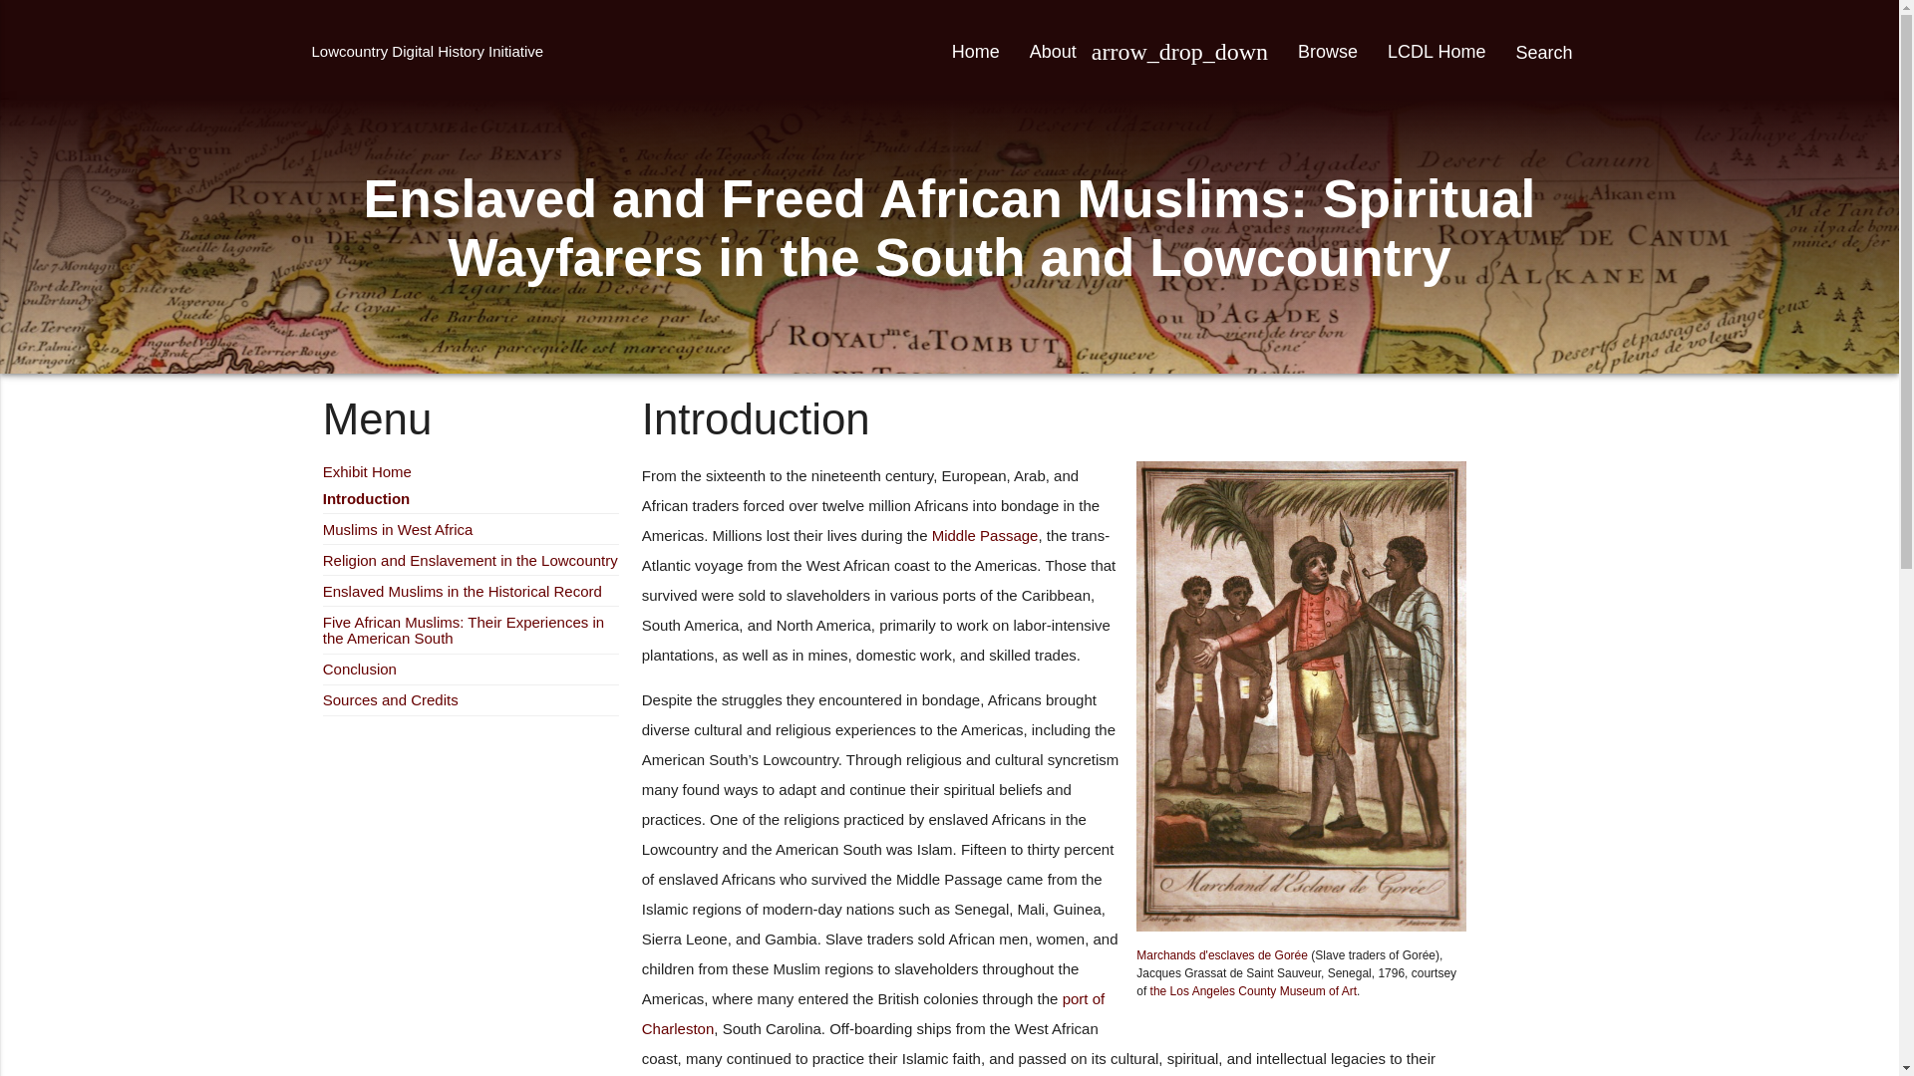 The width and height of the screenshot is (1914, 1076). I want to click on Middle Passage, so click(985, 536).